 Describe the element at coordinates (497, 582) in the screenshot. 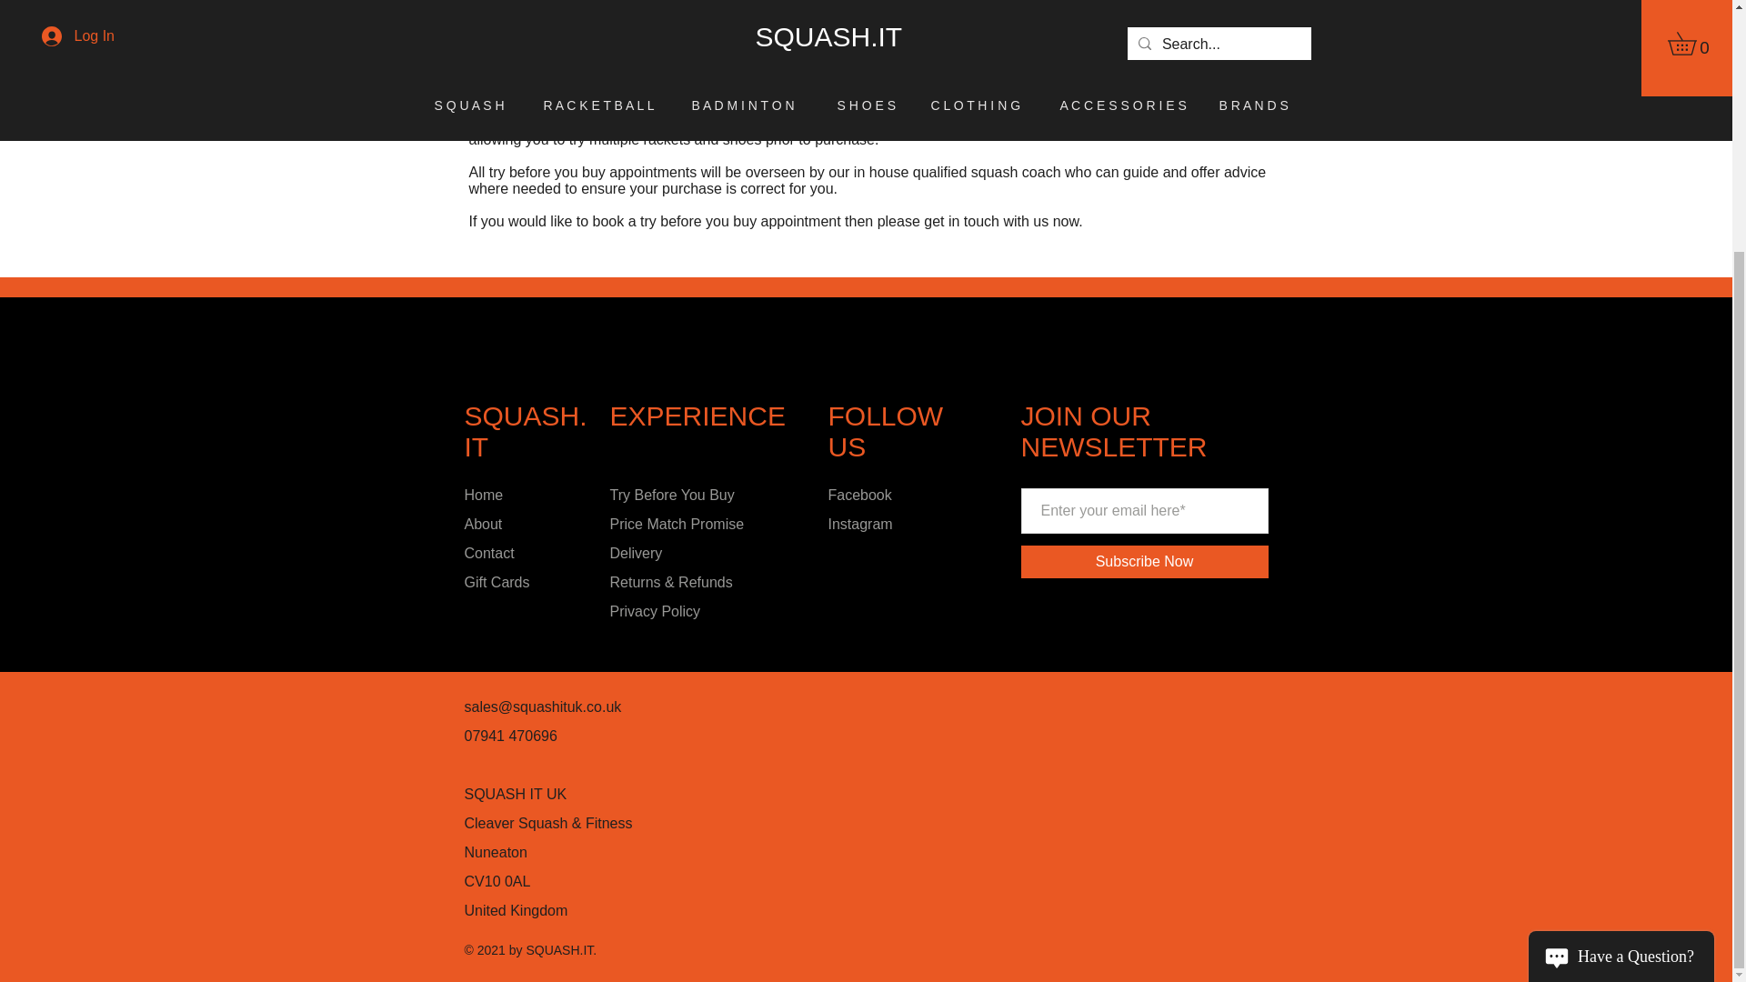

I see `Gift Cards` at that location.